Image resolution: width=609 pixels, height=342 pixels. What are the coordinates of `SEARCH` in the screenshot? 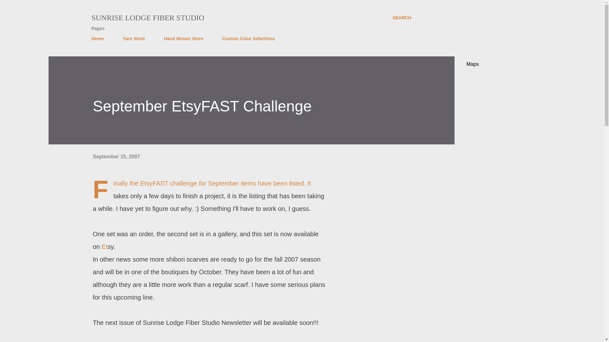 It's located at (402, 18).